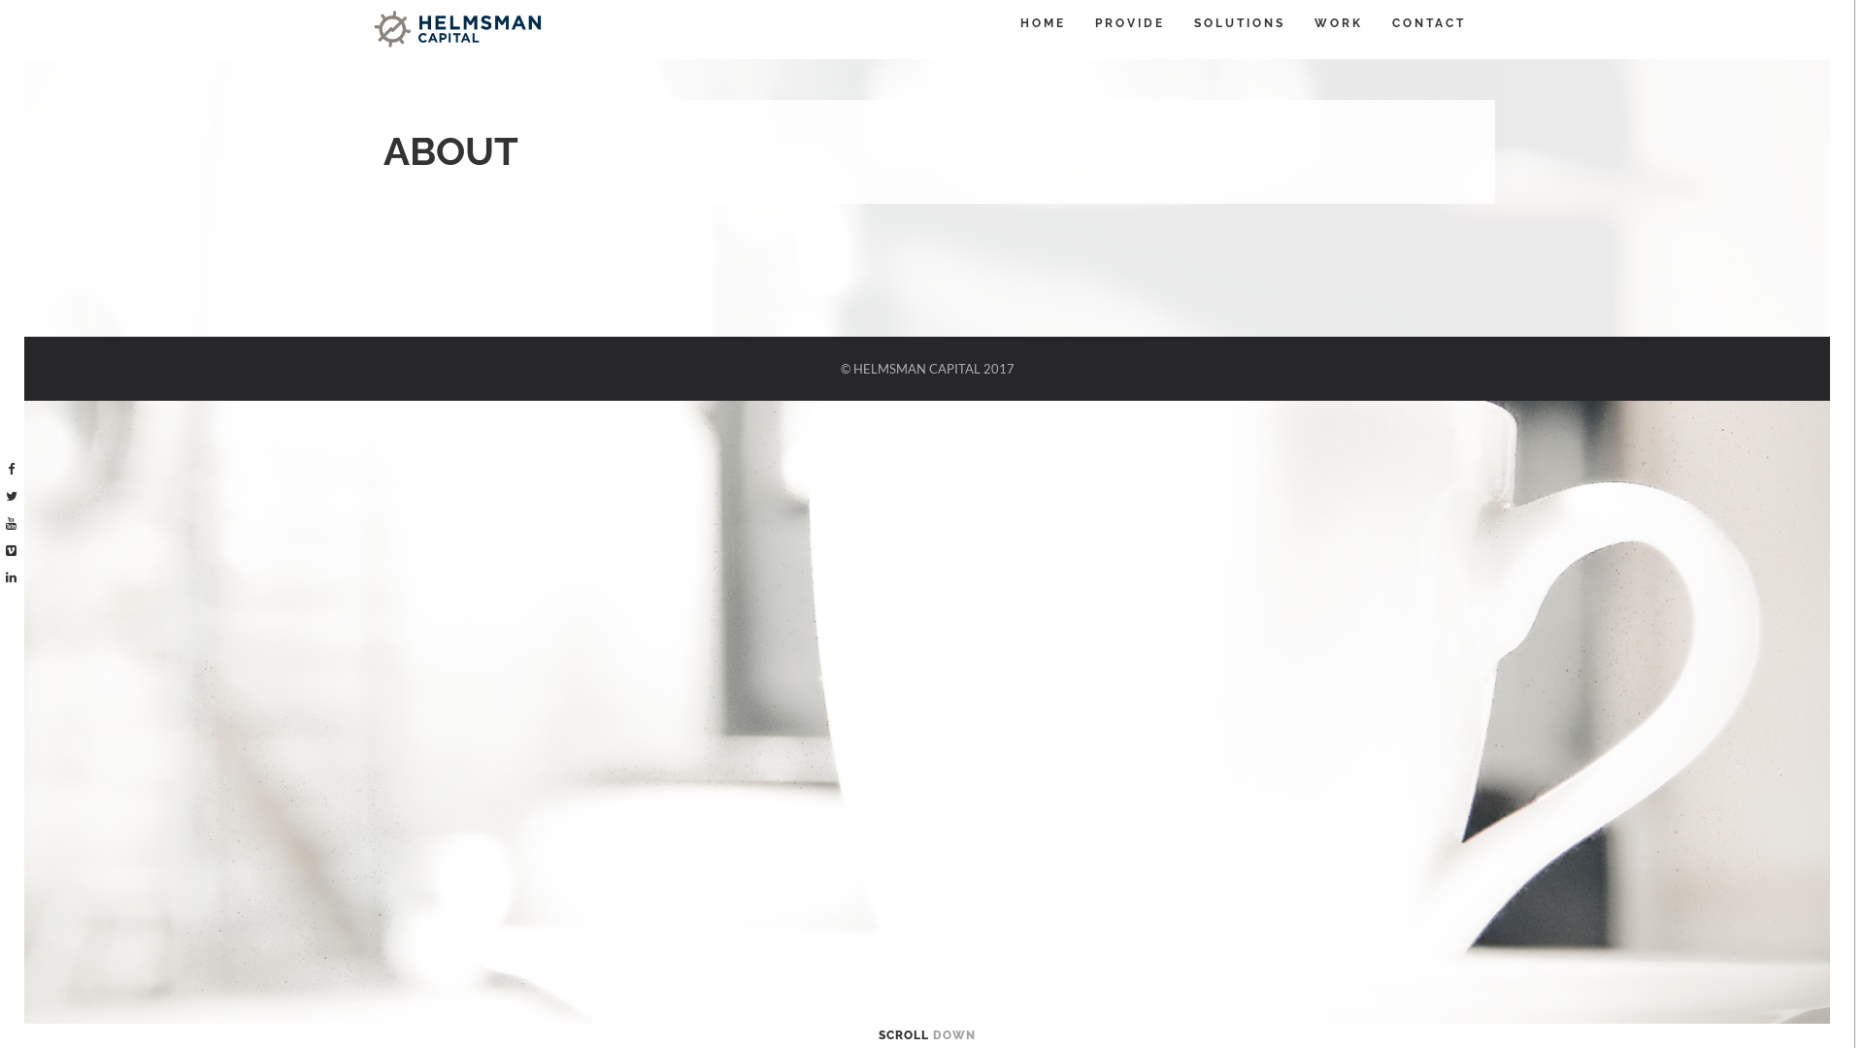  Describe the element at coordinates (1429, 23) in the screenshot. I see `CONTACT` at that location.